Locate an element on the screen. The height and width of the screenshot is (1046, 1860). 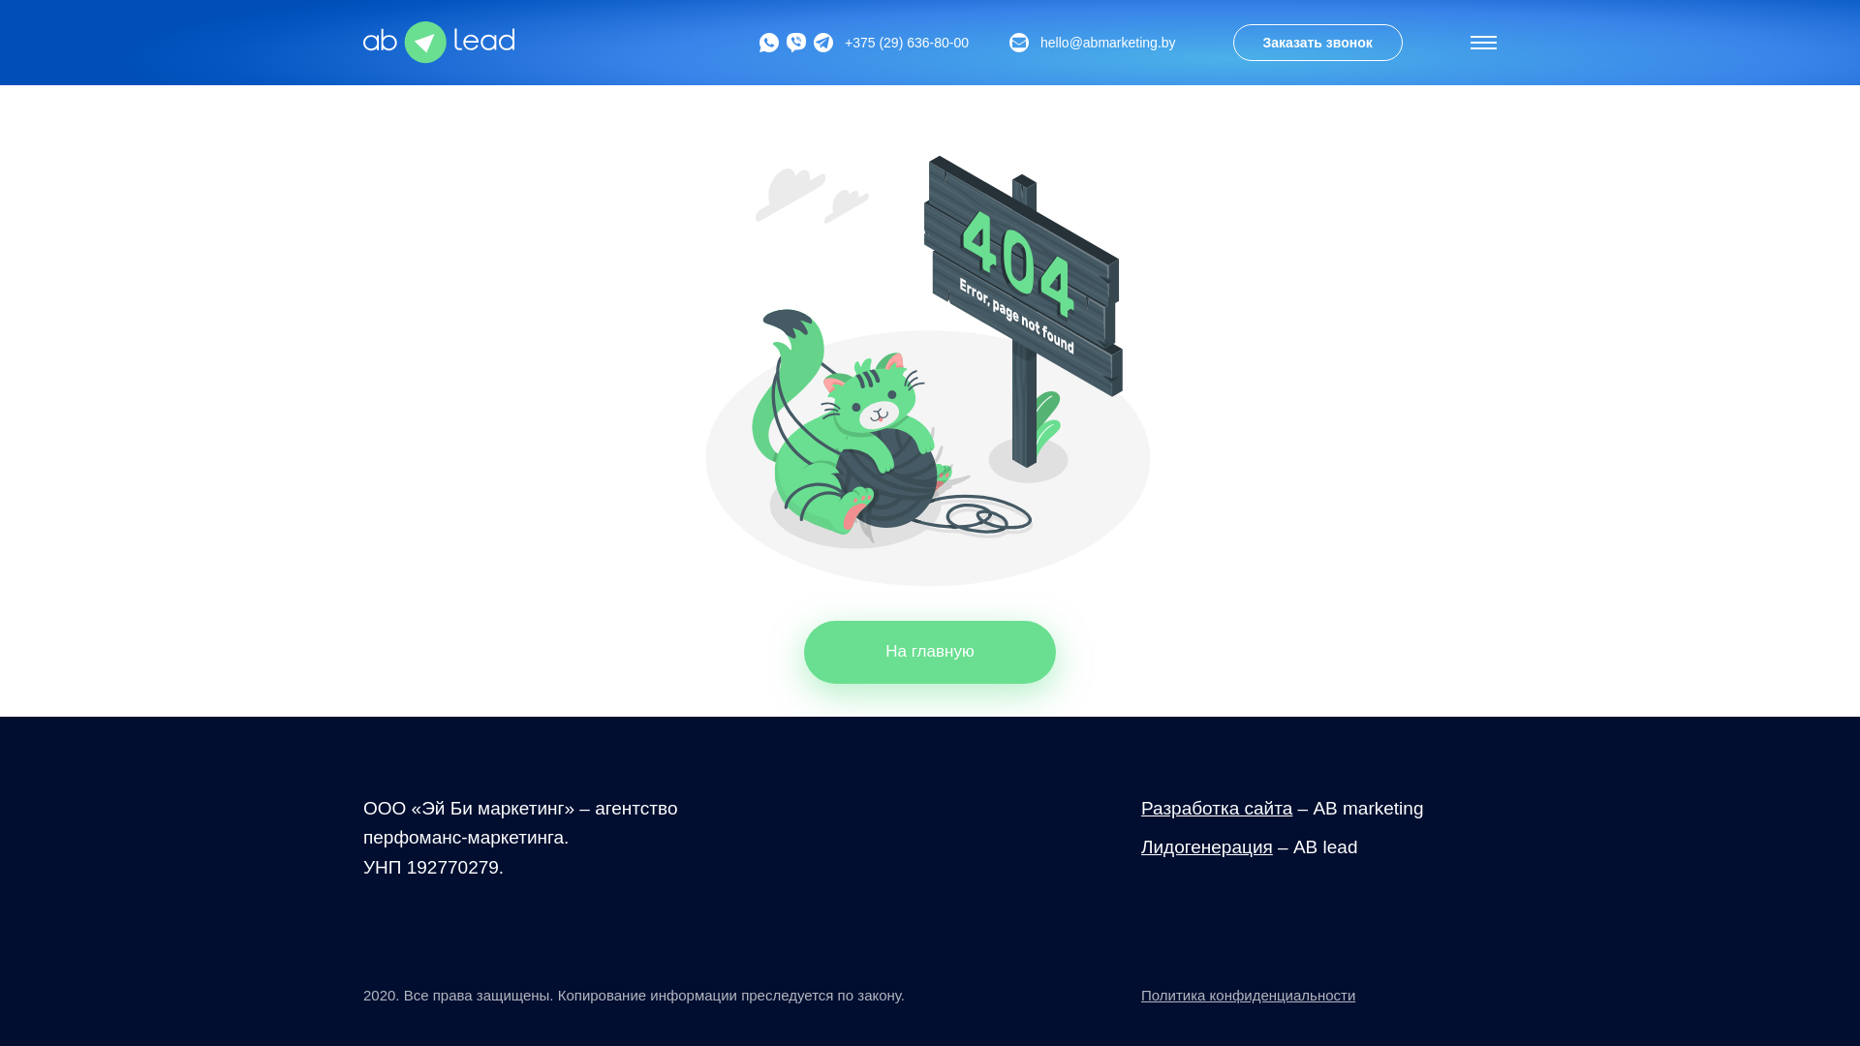
+375 (29) 636-80-00 is located at coordinates (907, 43).